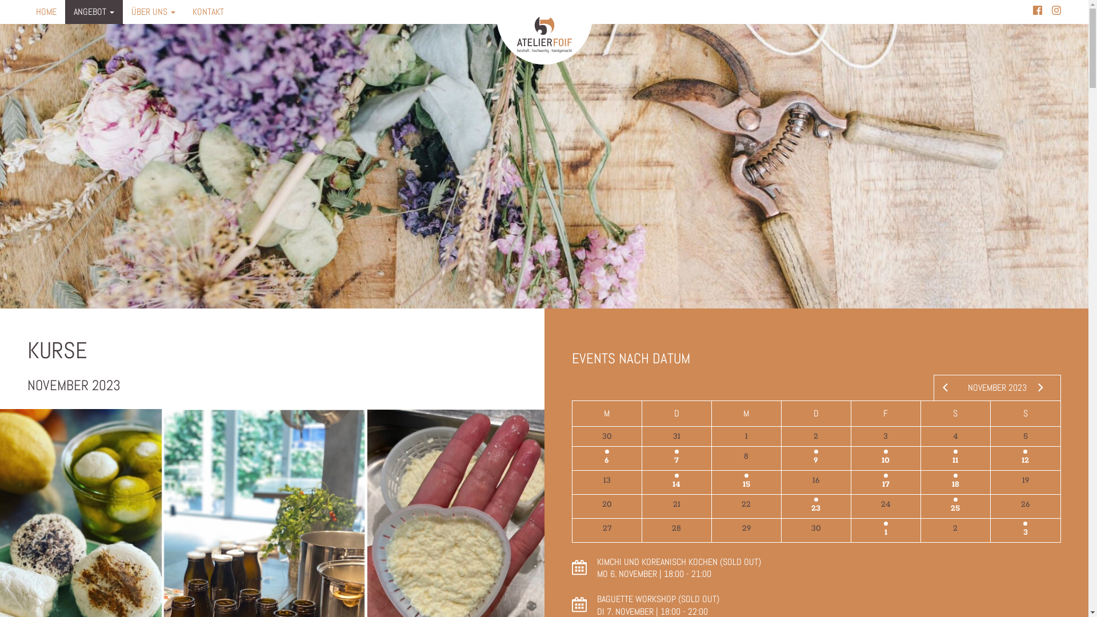 Image resolution: width=1097 pixels, height=617 pixels. Describe the element at coordinates (94, 12) in the screenshot. I see `ANGEBOT` at that location.